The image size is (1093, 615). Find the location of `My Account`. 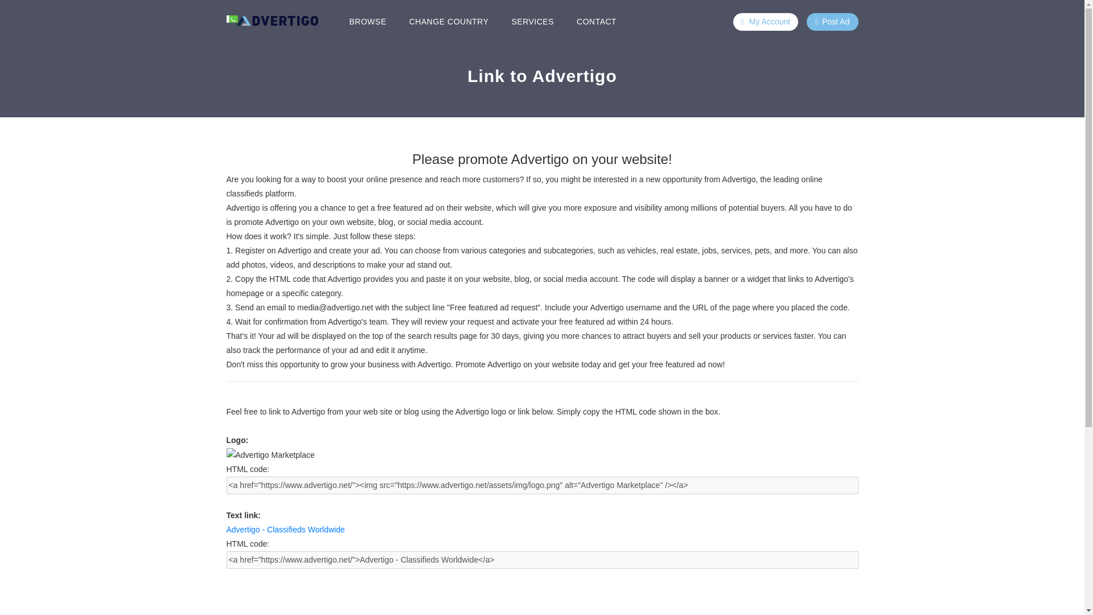

My Account is located at coordinates (765, 22).